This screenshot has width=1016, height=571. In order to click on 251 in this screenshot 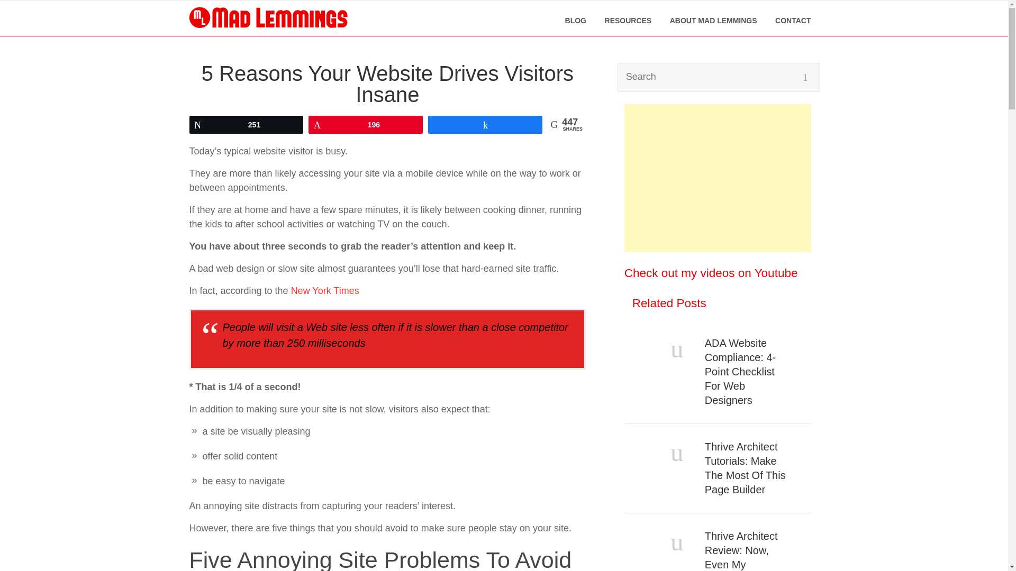, I will do `click(246, 124)`.